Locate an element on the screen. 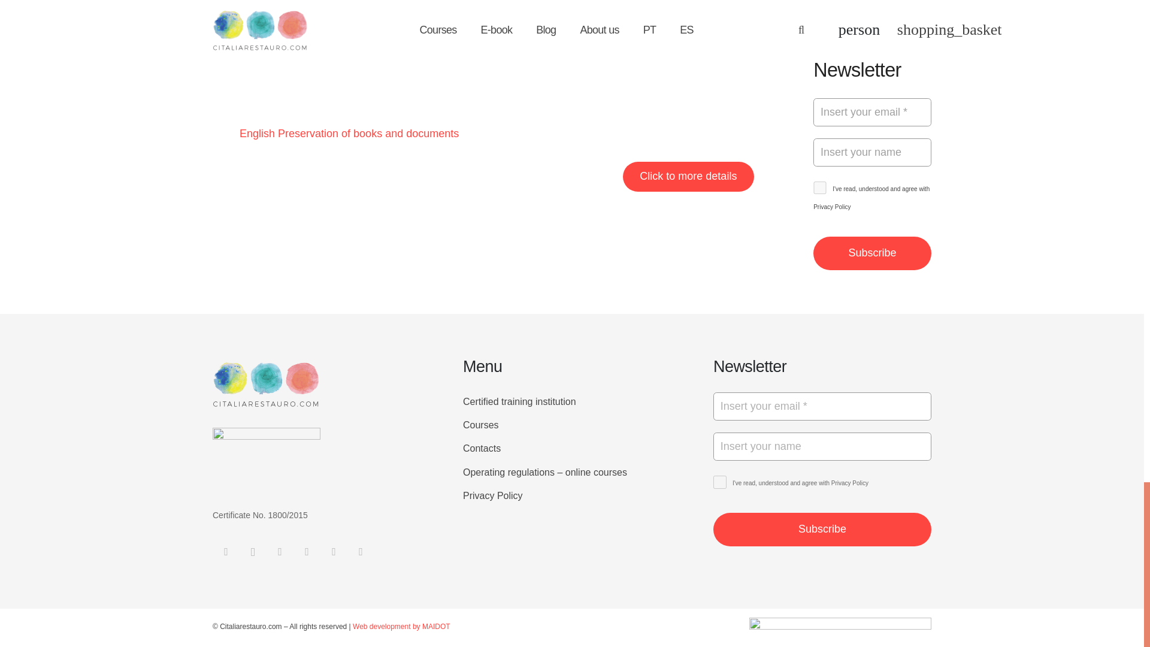 This screenshot has height=647, width=1150. YouTube is located at coordinates (307, 551).